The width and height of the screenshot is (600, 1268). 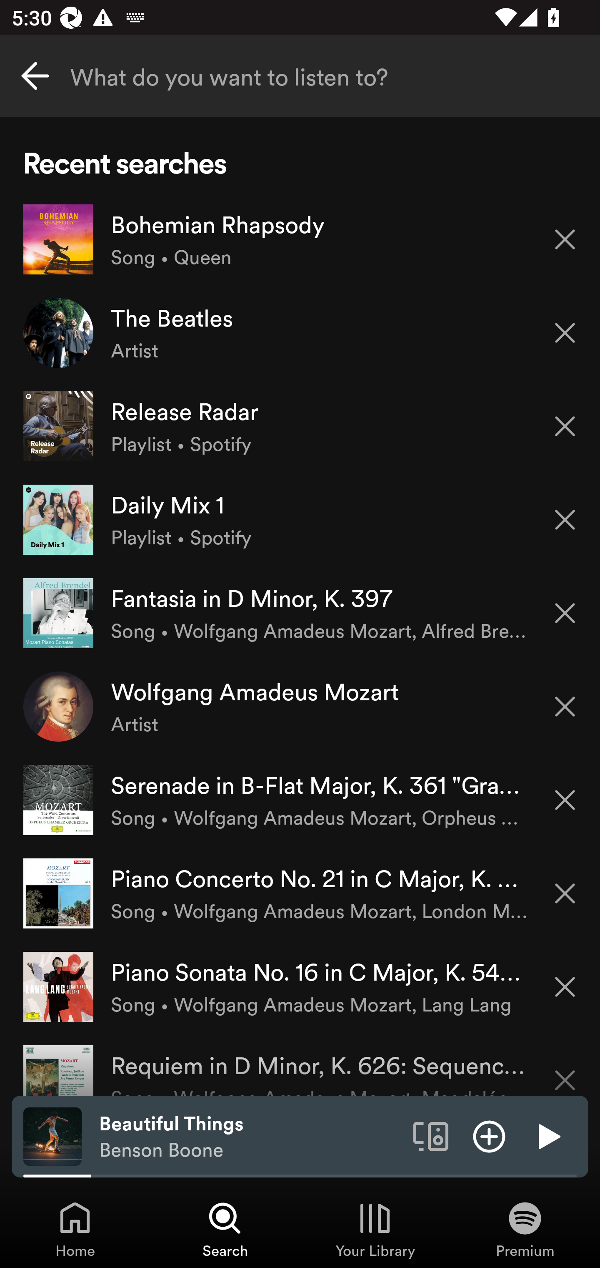 I want to click on Search, Tab 2 of 4 Search Search, so click(x=225, y=1229).